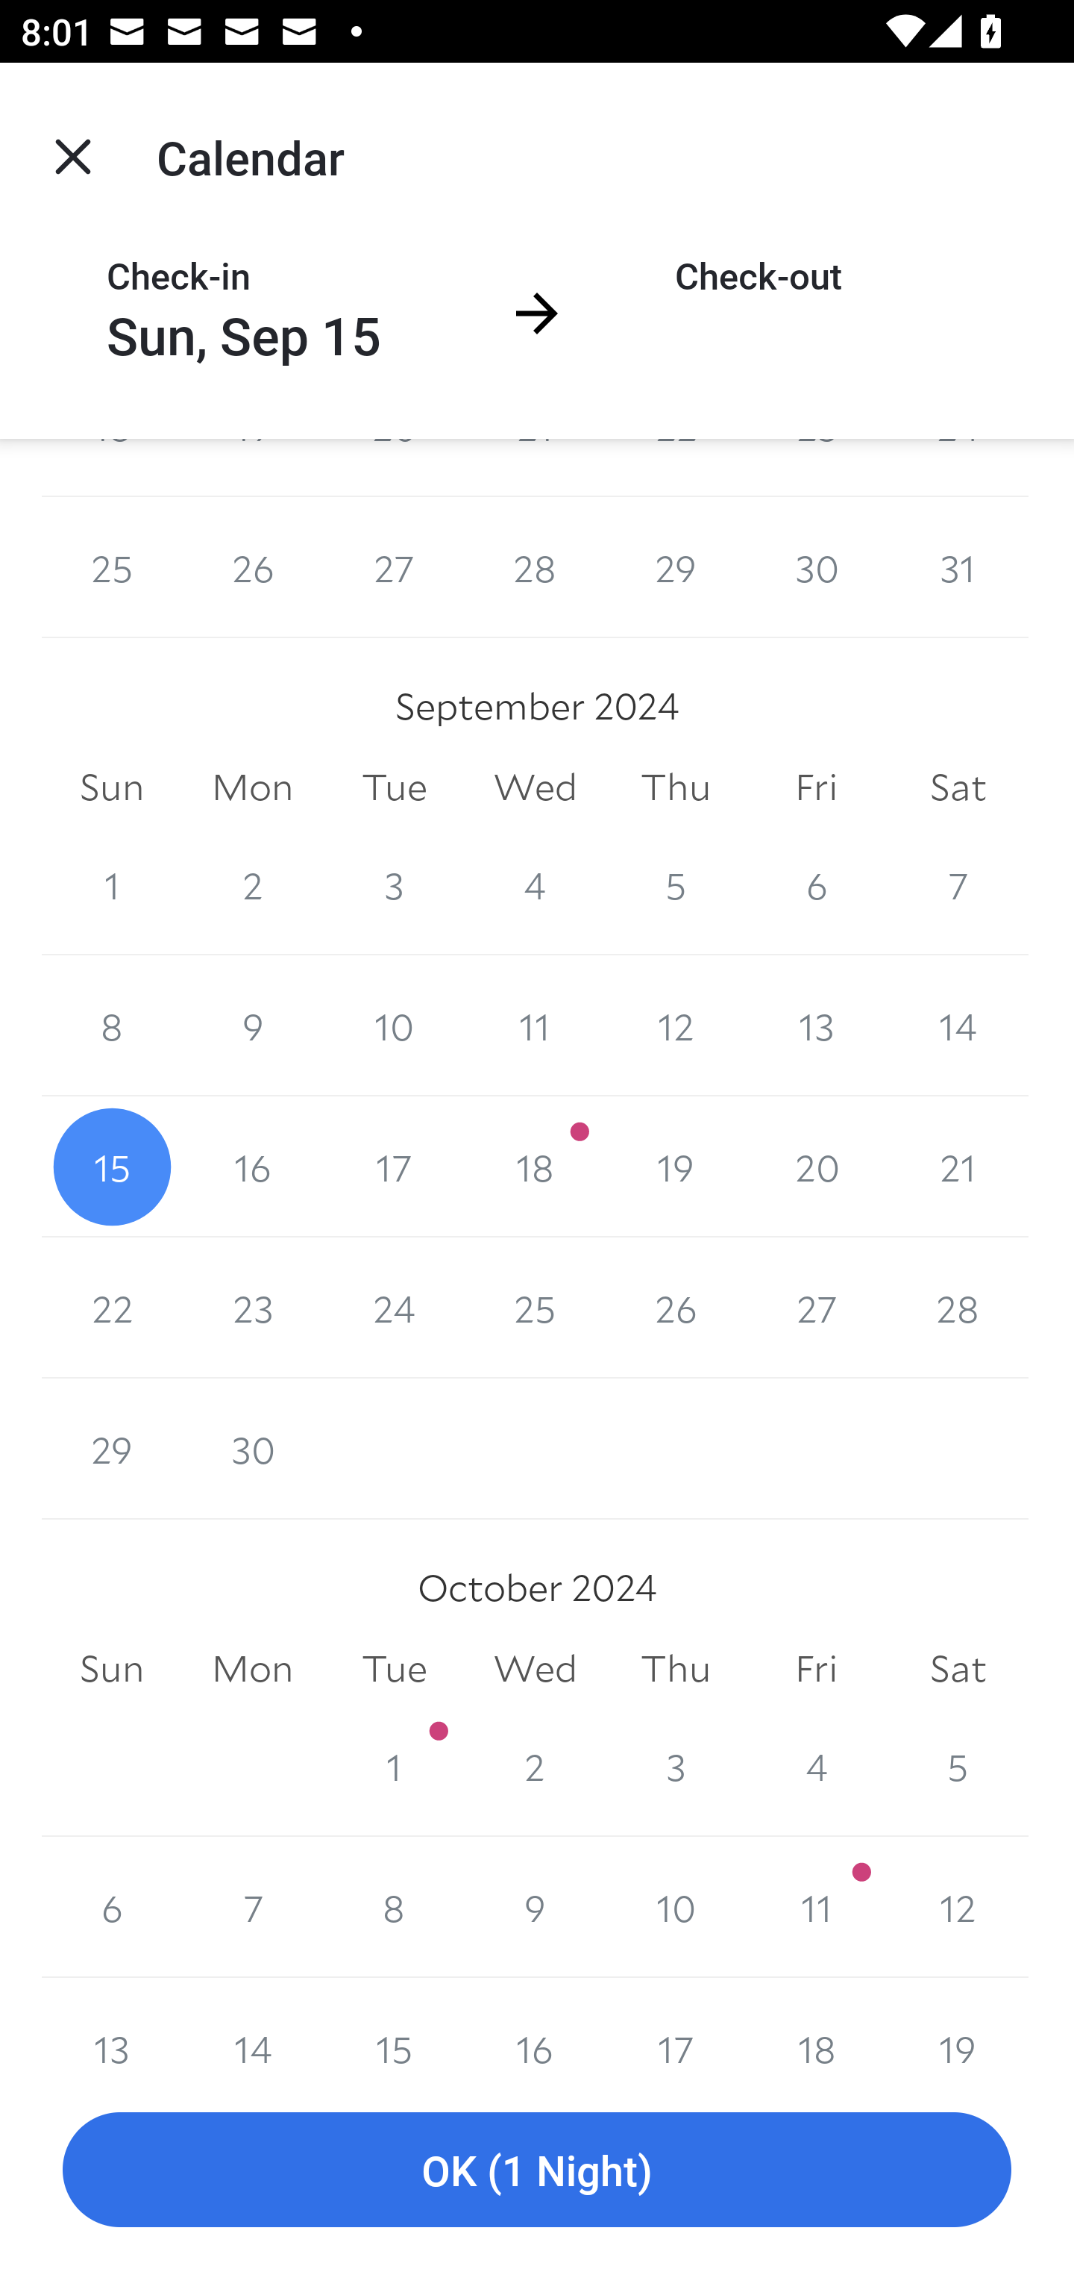 The image size is (1074, 2269). I want to click on 21 21 September 2024, so click(958, 1166).